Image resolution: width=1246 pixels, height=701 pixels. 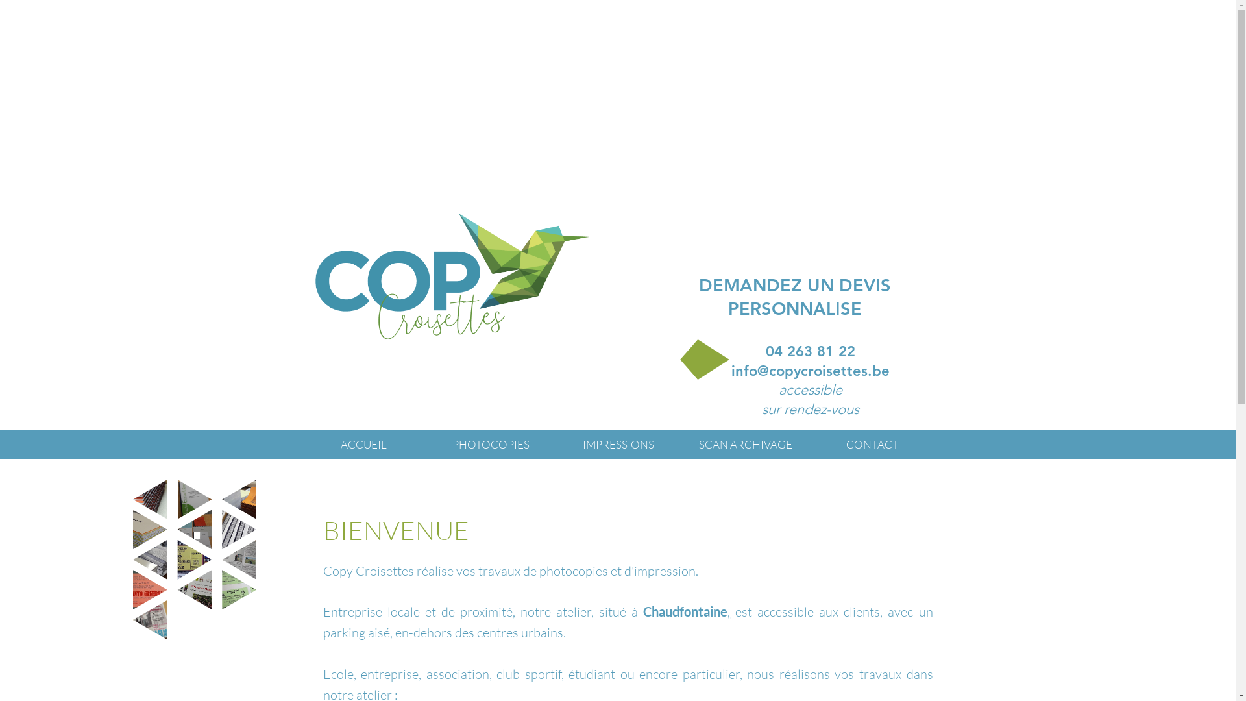 I want to click on SCAN ARCHIVAGE, so click(x=745, y=445).